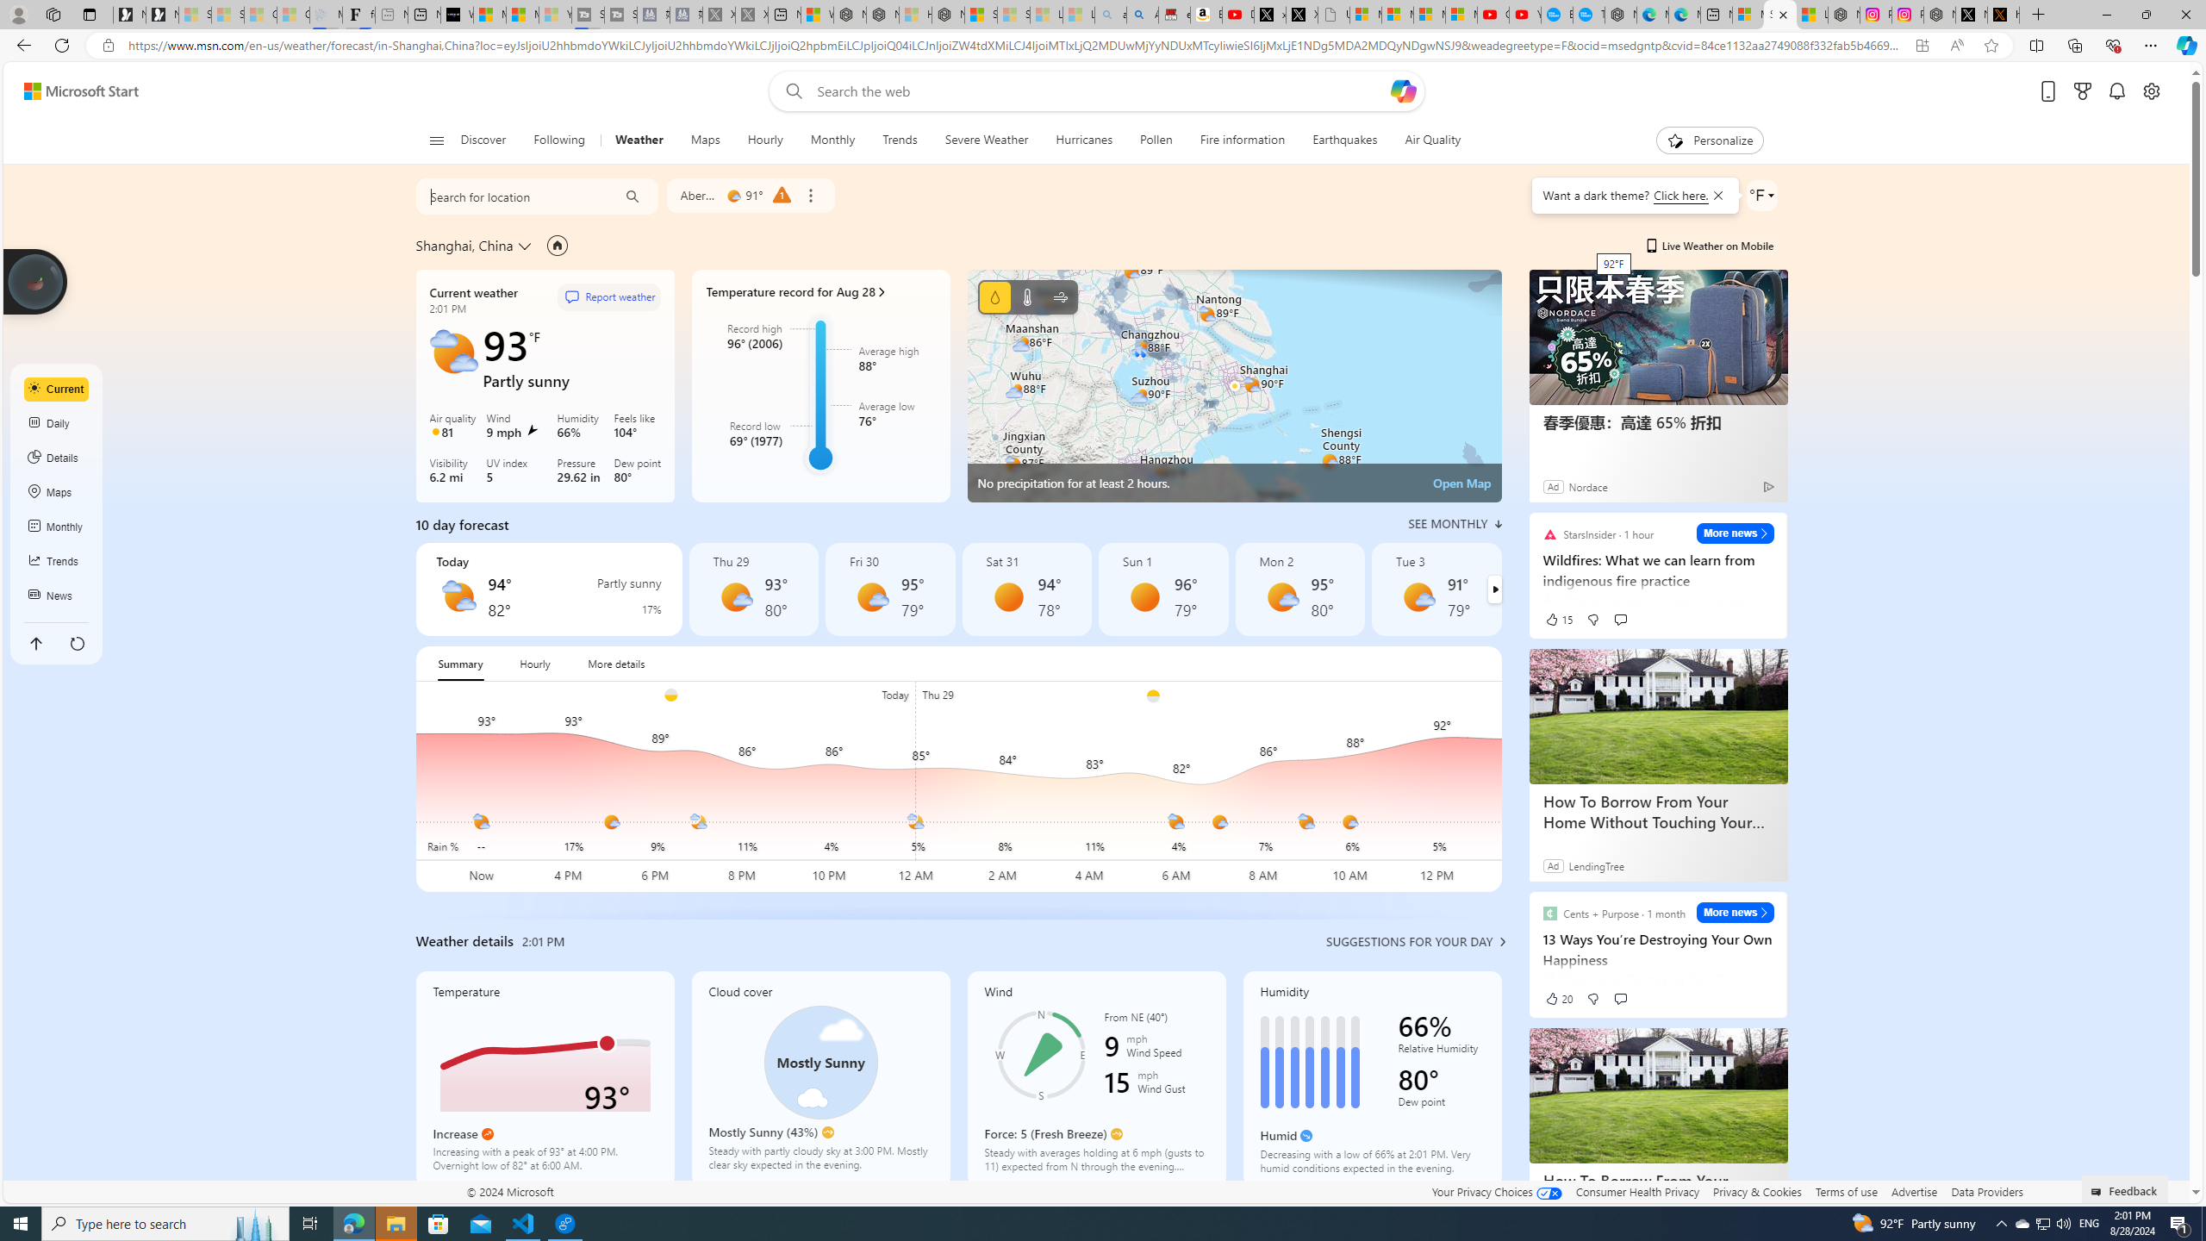 The width and height of the screenshot is (2206, 1241). I want to click on Pressure 29.62 in, so click(581, 472).